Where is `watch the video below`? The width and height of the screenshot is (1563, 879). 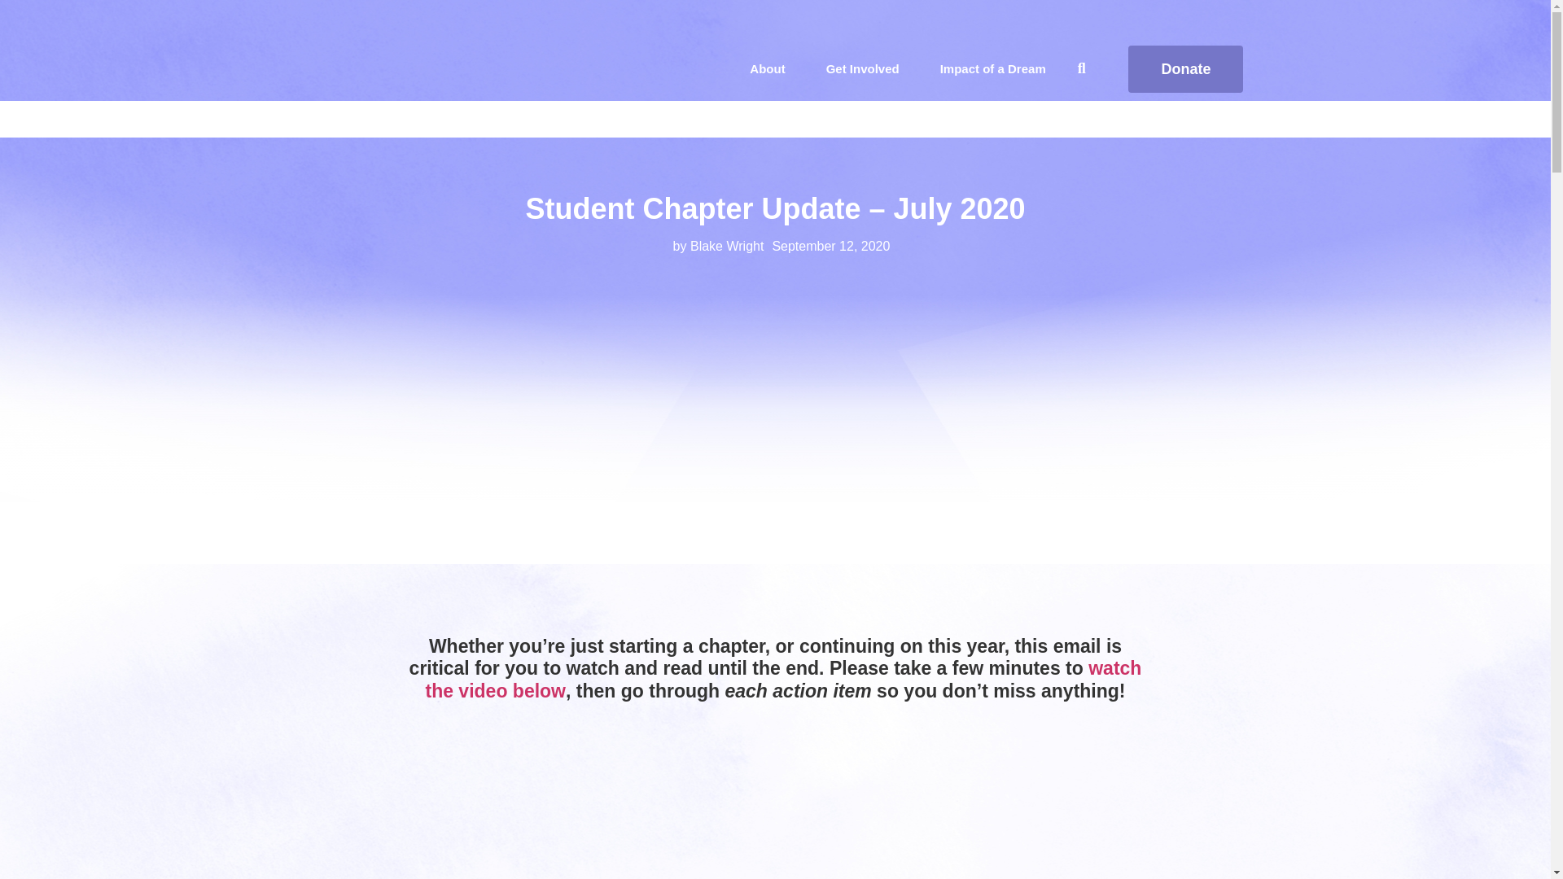
watch the video below is located at coordinates (783, 679).